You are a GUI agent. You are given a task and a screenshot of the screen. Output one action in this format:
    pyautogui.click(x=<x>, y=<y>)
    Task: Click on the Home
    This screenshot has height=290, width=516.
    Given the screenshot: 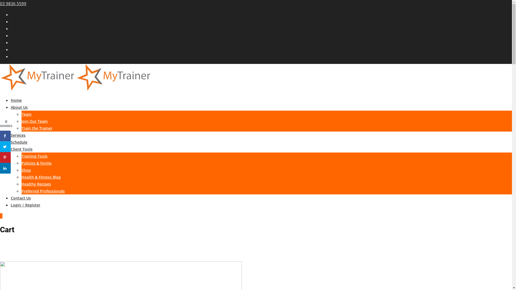 What is the action you would take?
    pyautogui.click(x=16, y=100)
    